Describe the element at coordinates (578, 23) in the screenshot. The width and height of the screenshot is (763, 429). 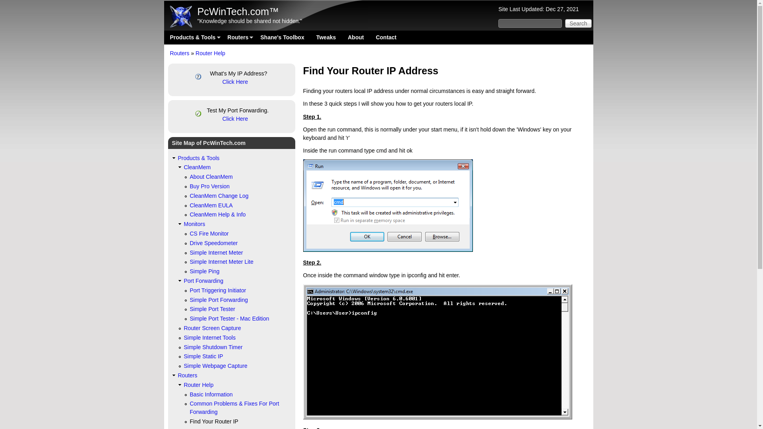
I see `Search` at that location.